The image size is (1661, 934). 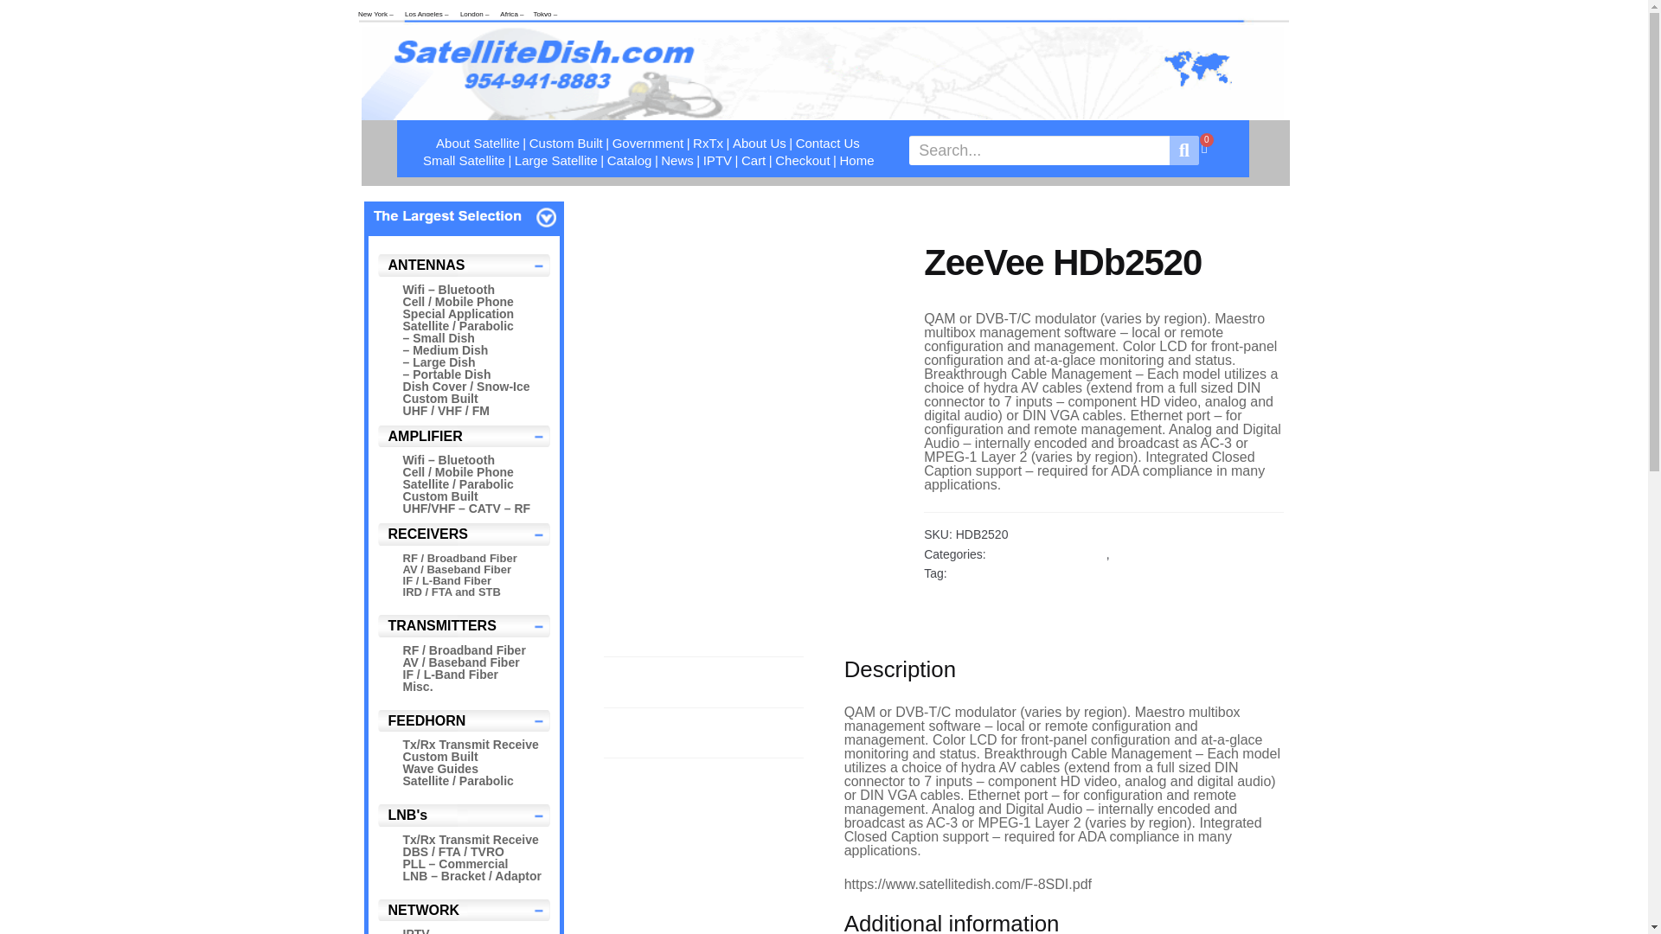 What do you see at coordinates (566, 144) in the screenshot?
I see `Custom Built` at bounding box center [566, 144].